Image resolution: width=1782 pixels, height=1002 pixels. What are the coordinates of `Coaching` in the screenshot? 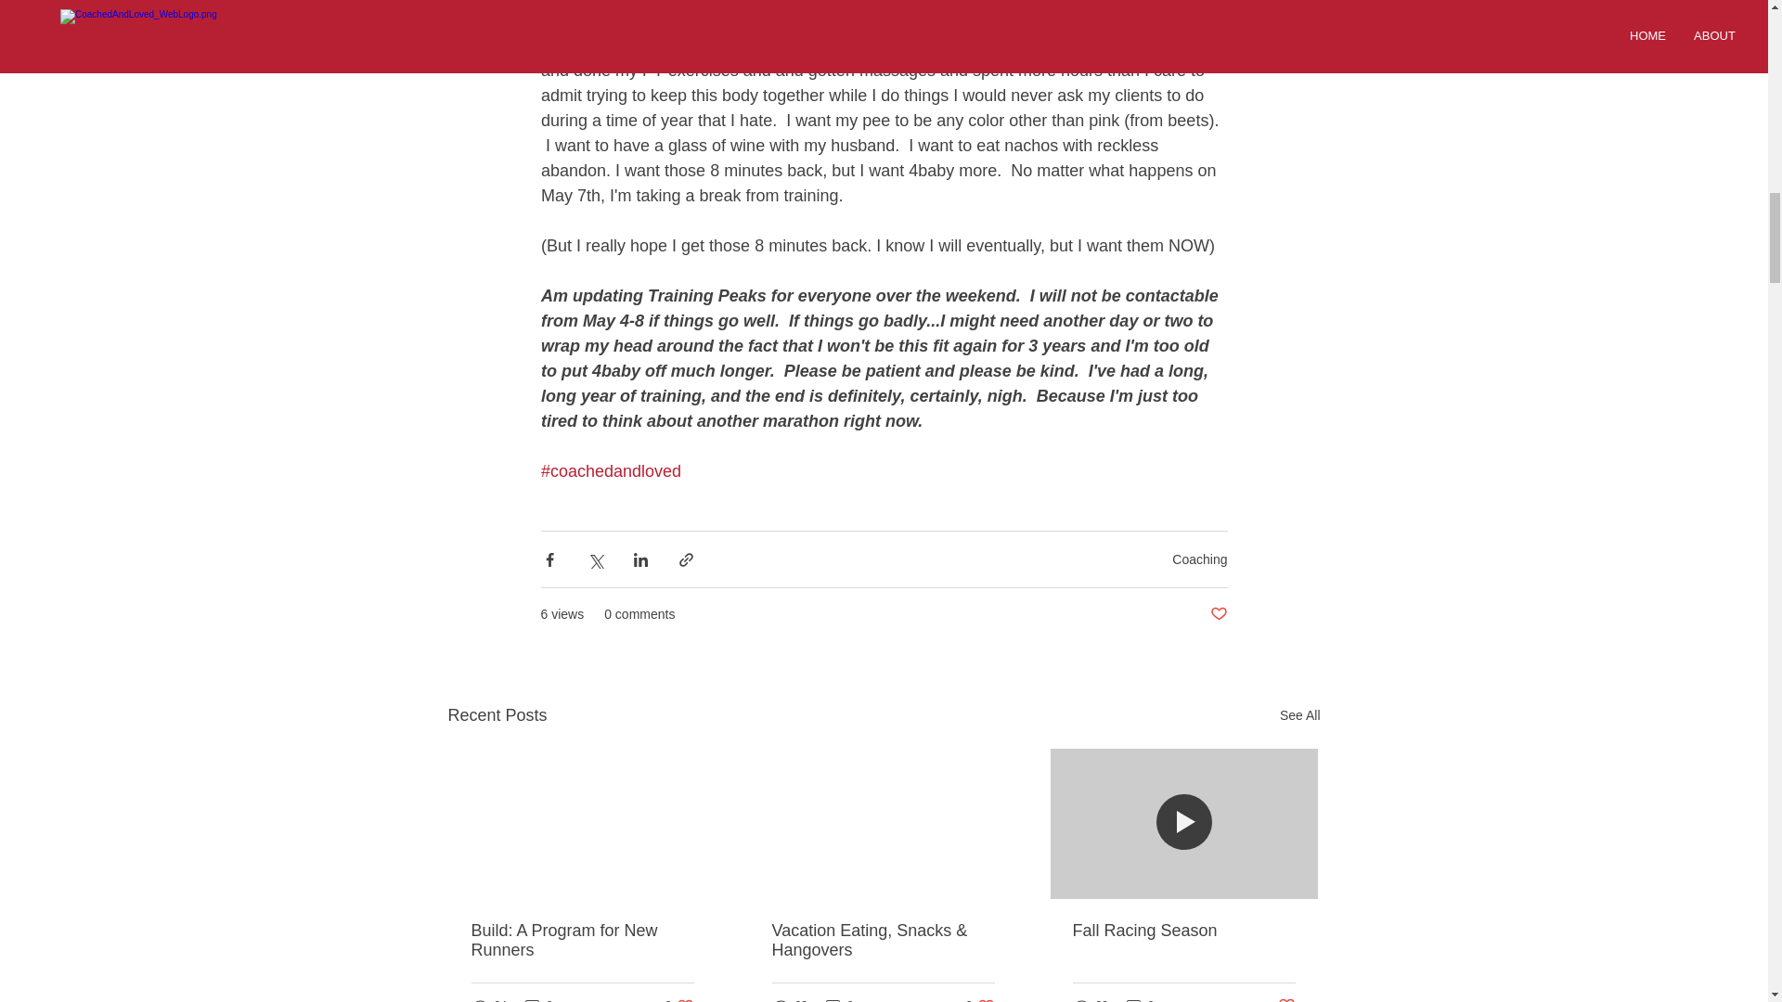 It's located at (679, 998).